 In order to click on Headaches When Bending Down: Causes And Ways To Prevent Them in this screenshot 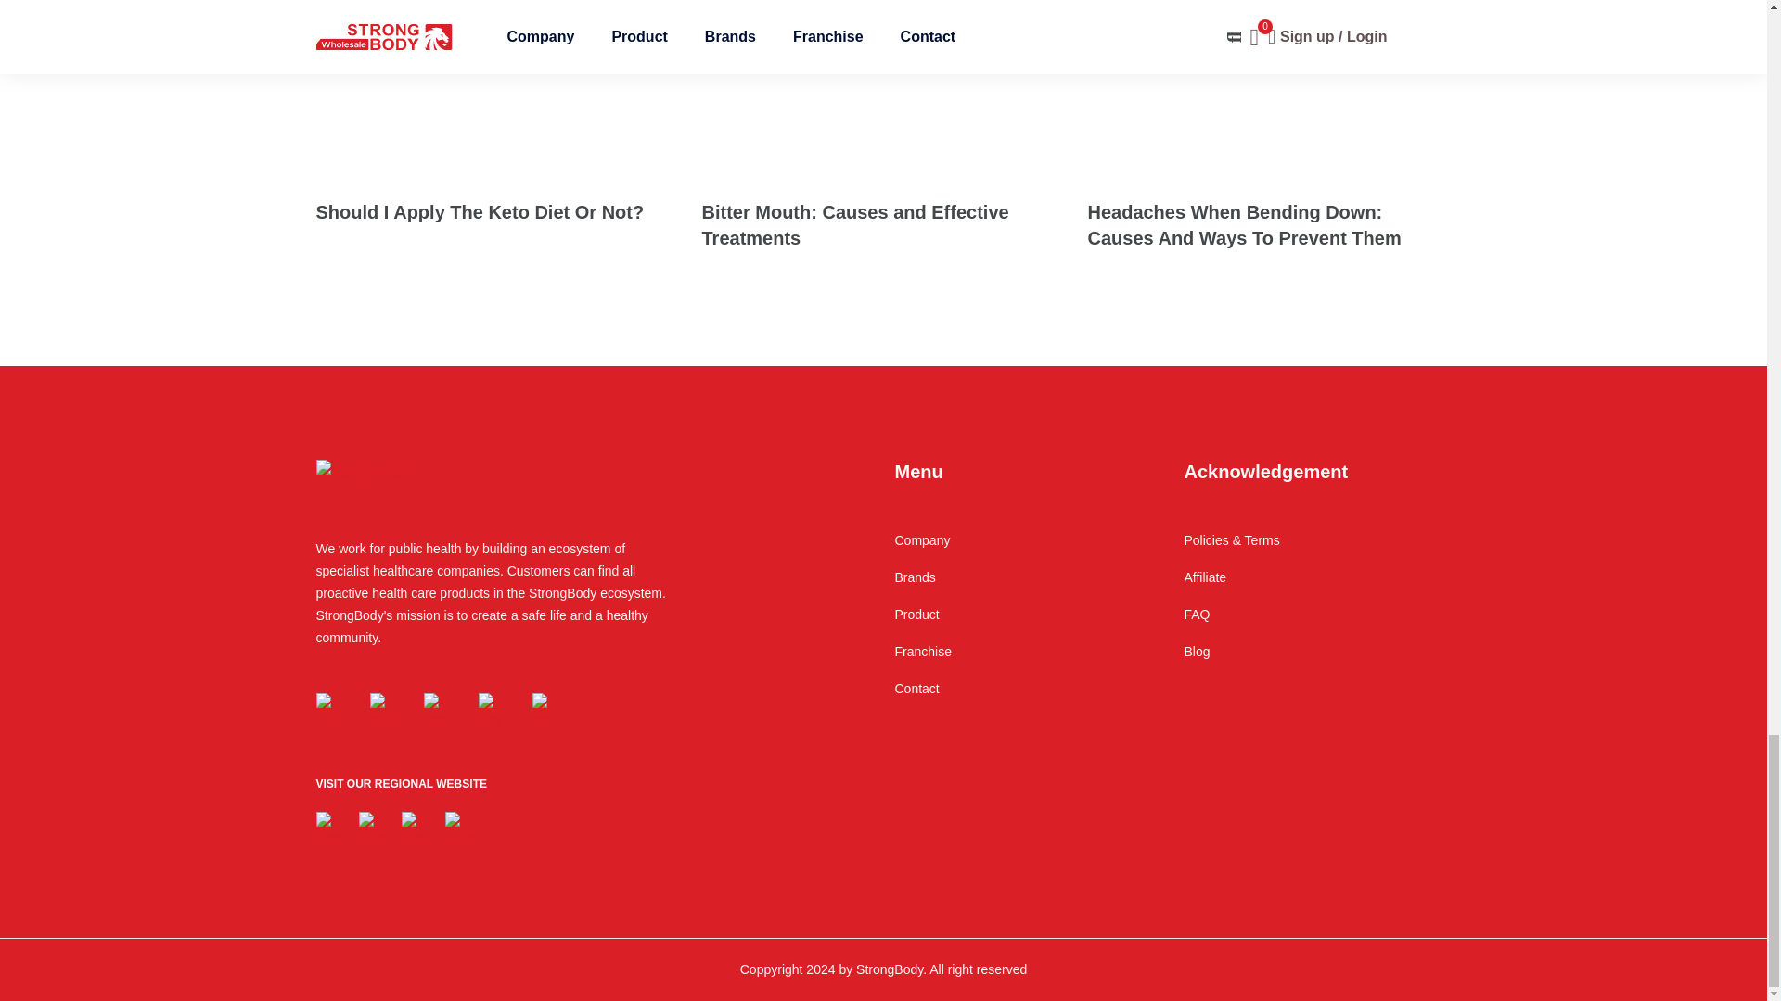, I will do `click(1269, 226)`.